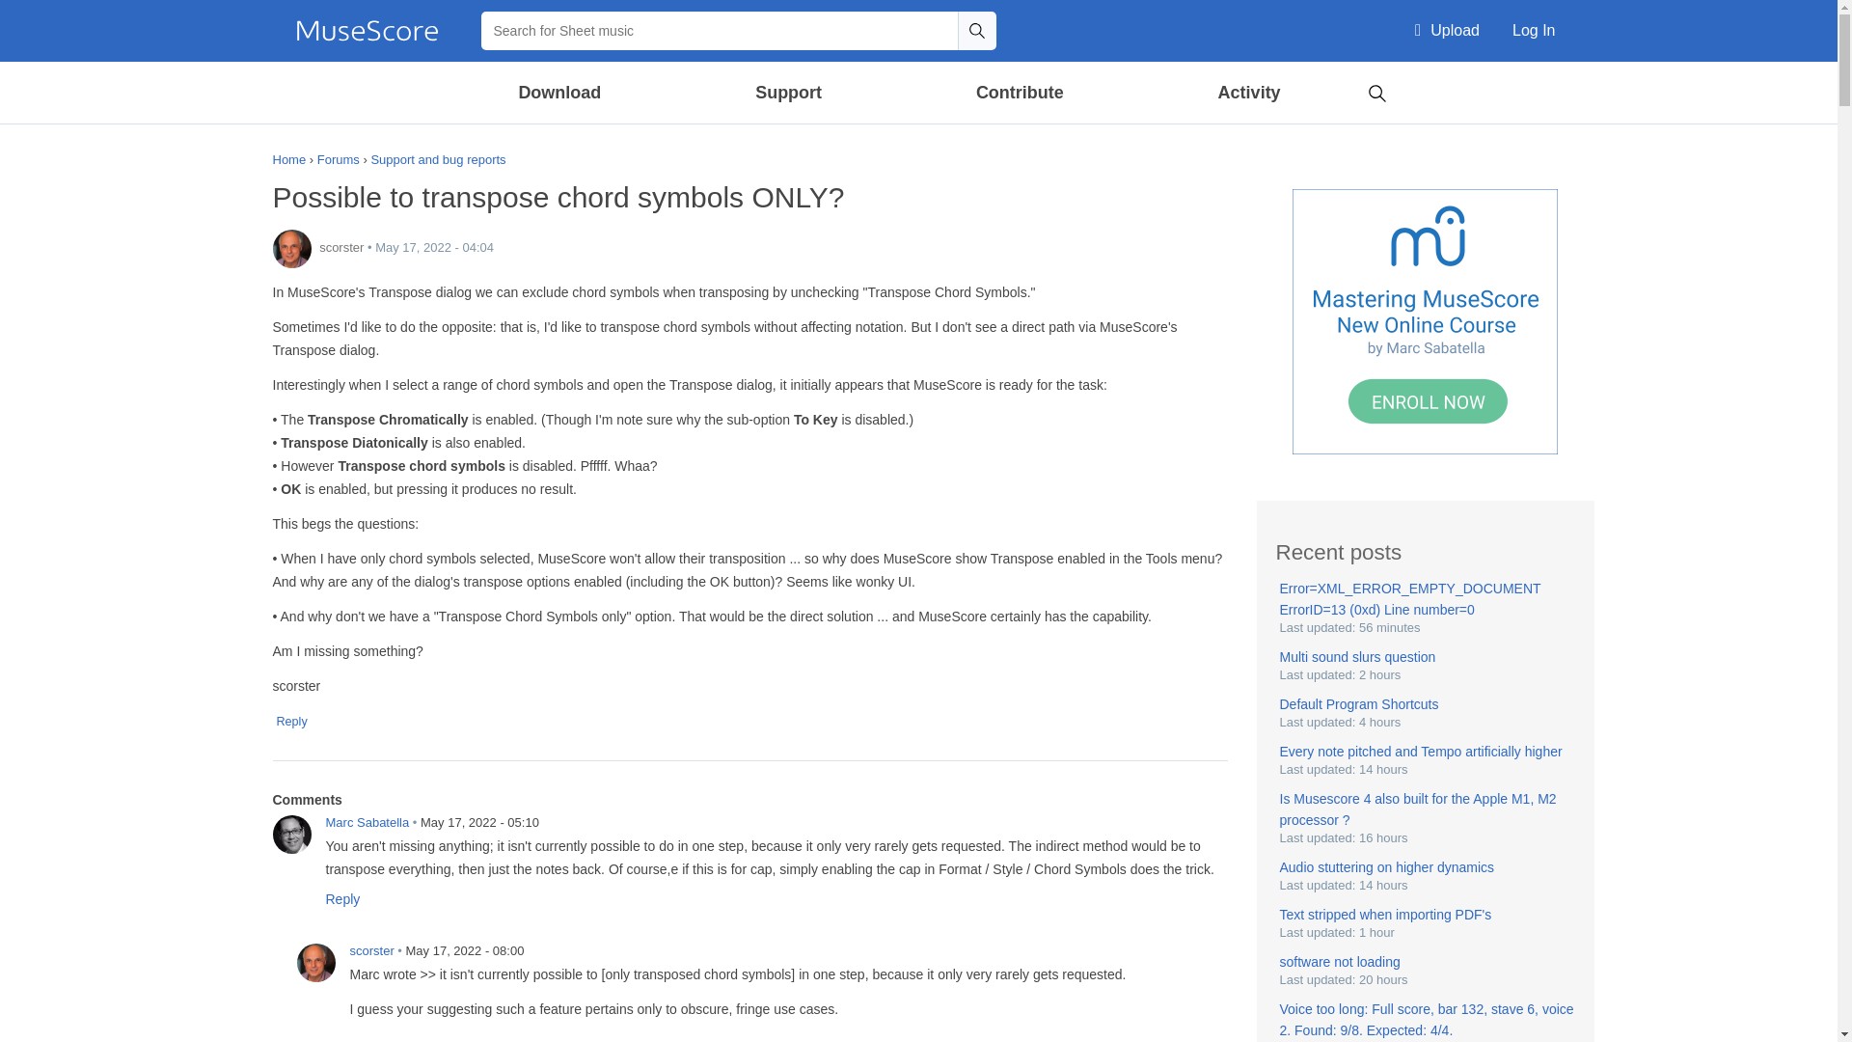 This screenshot has height=1042, width=1852. What do you see at coordinates (1019, 93) in the screenshot?
I see `Contribute` at bounding box center [1019, 93].